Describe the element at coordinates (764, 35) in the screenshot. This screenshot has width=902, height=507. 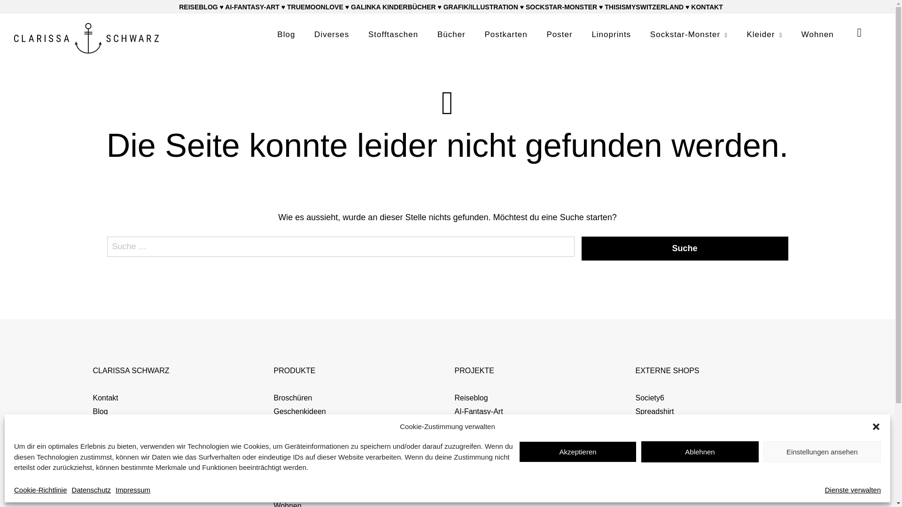
I see `Kleider` at that location.